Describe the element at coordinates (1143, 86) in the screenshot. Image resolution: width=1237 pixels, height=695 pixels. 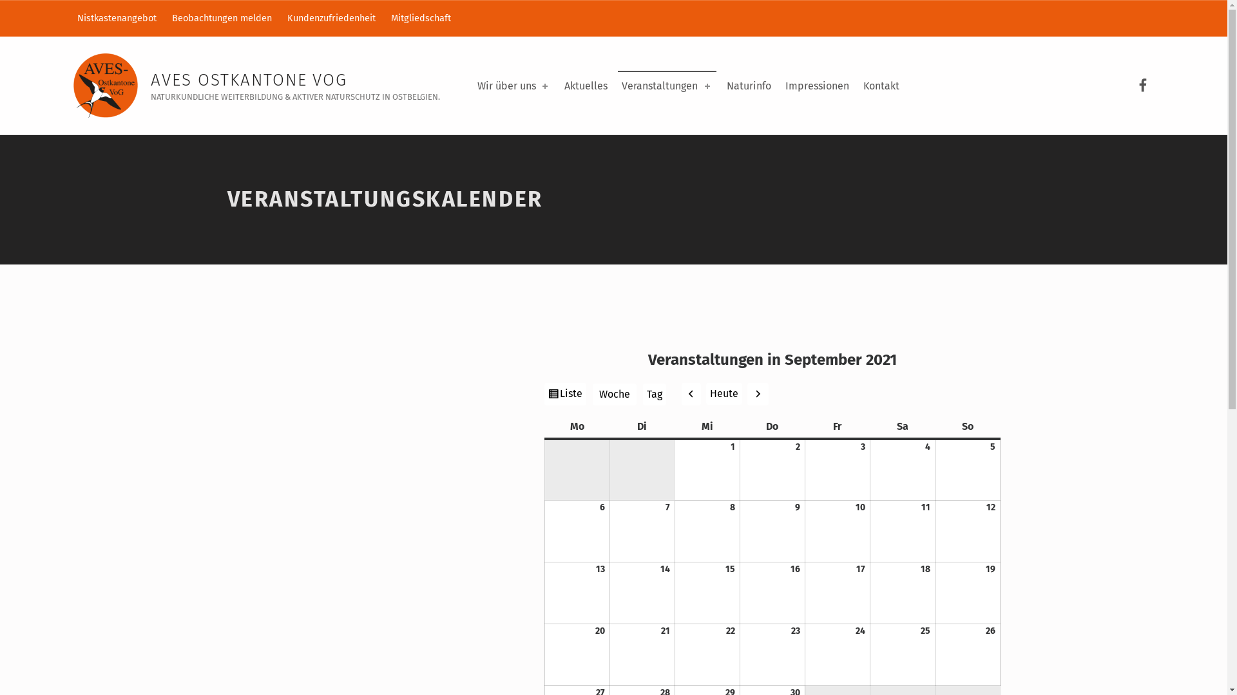
I see `AVES Ostkantone bei Facebook` at that location.